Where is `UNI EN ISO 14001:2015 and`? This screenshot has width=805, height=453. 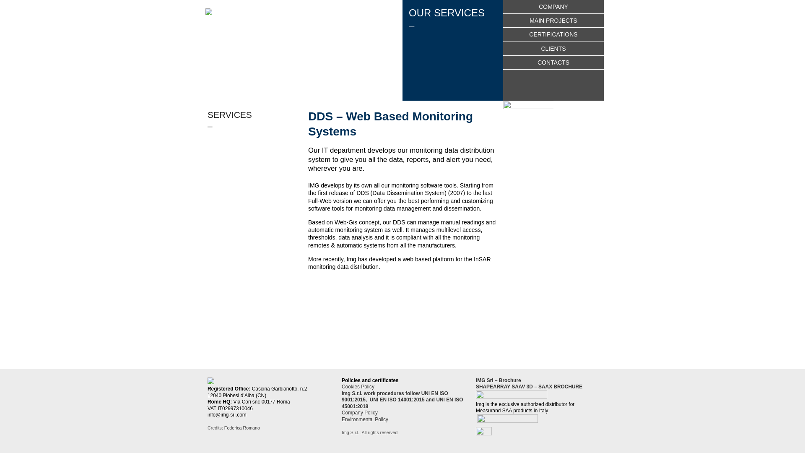 UNI EN ISO 14001:2015 and is located at coordinates (402, 400).